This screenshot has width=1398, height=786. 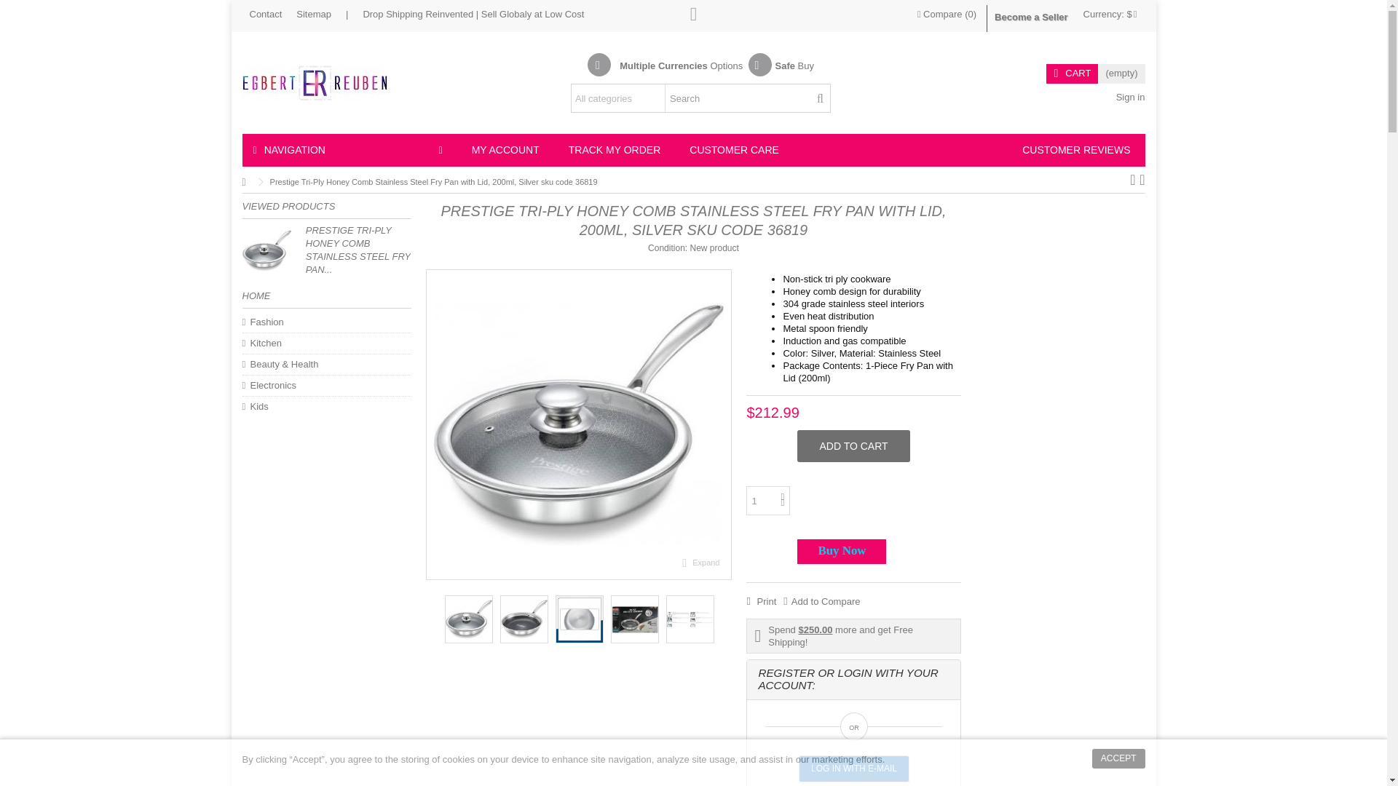 What do you see at coordinates (314, 14) in the screenshot?
I see `Sitemap` at bounding box center [314, 14].